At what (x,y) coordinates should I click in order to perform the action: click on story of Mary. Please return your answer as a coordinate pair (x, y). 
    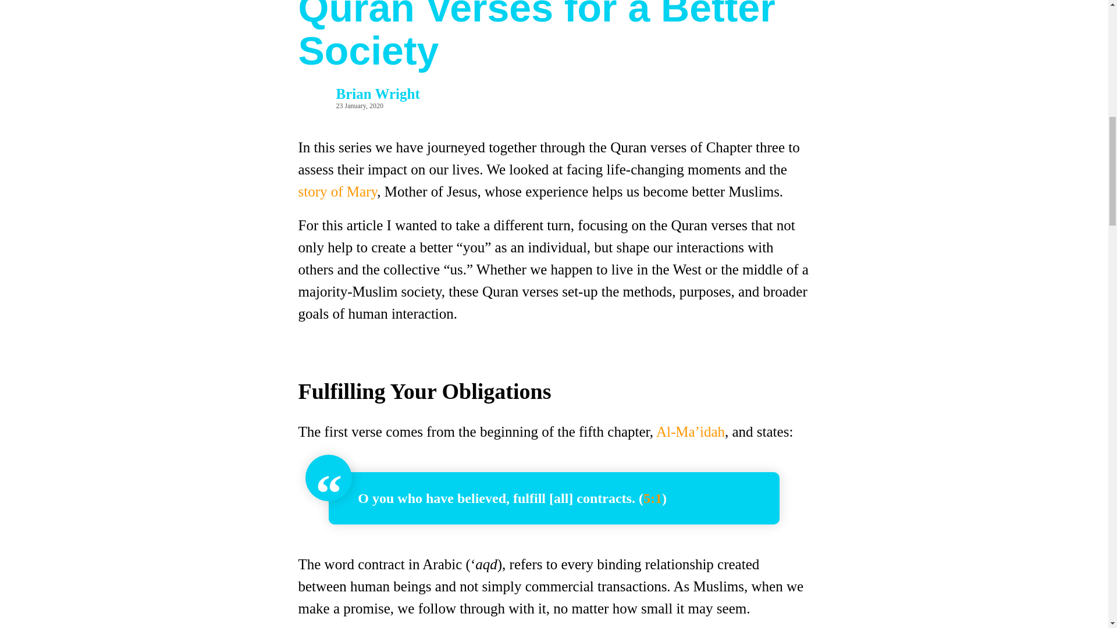
    Looking at the image, I should click on (337, 192).